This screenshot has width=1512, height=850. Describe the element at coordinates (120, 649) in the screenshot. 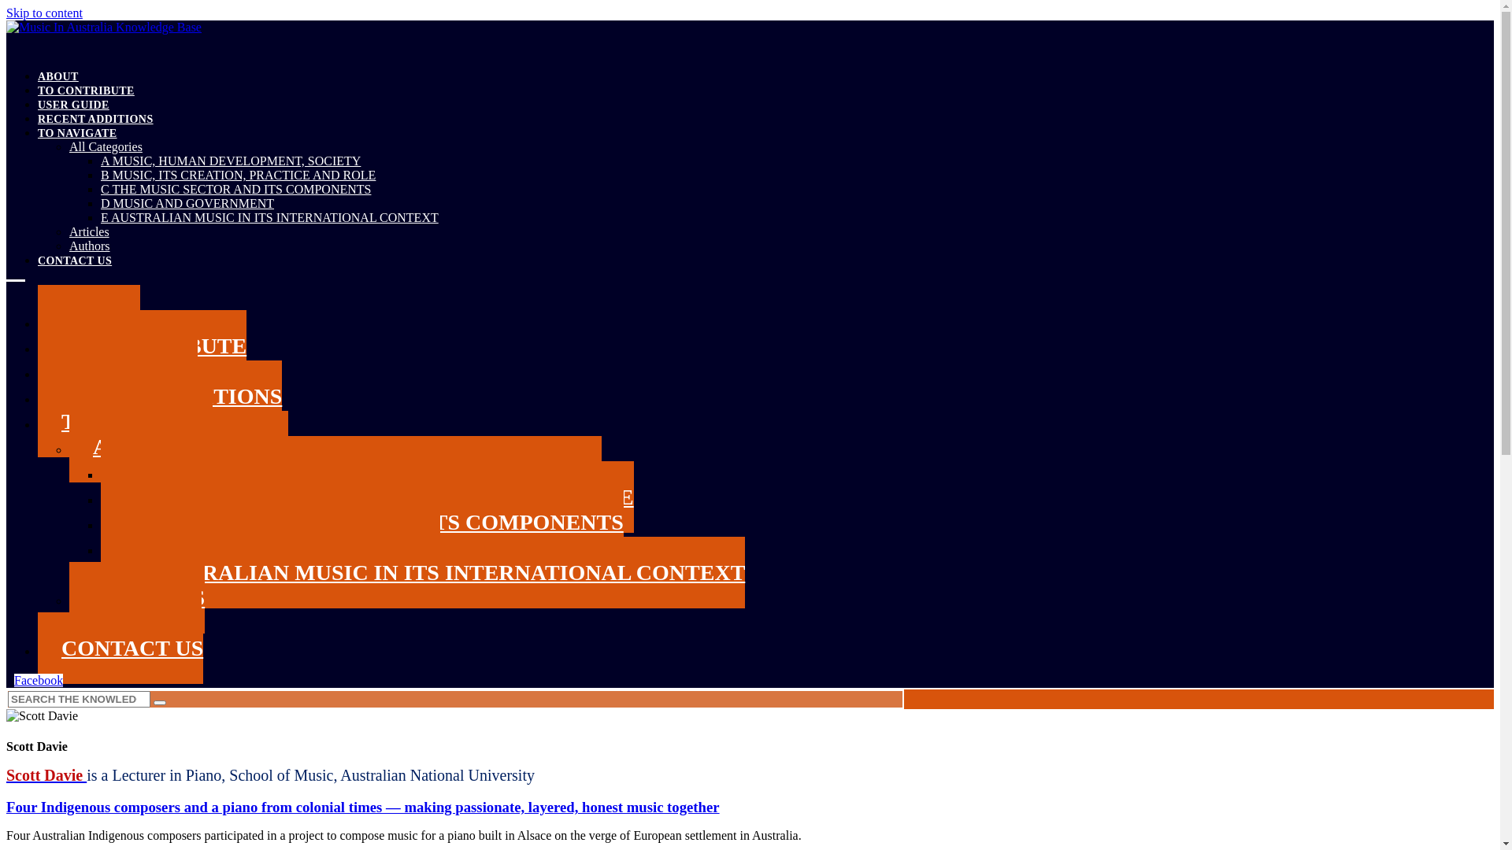

I see `CONTACT US` at that location.